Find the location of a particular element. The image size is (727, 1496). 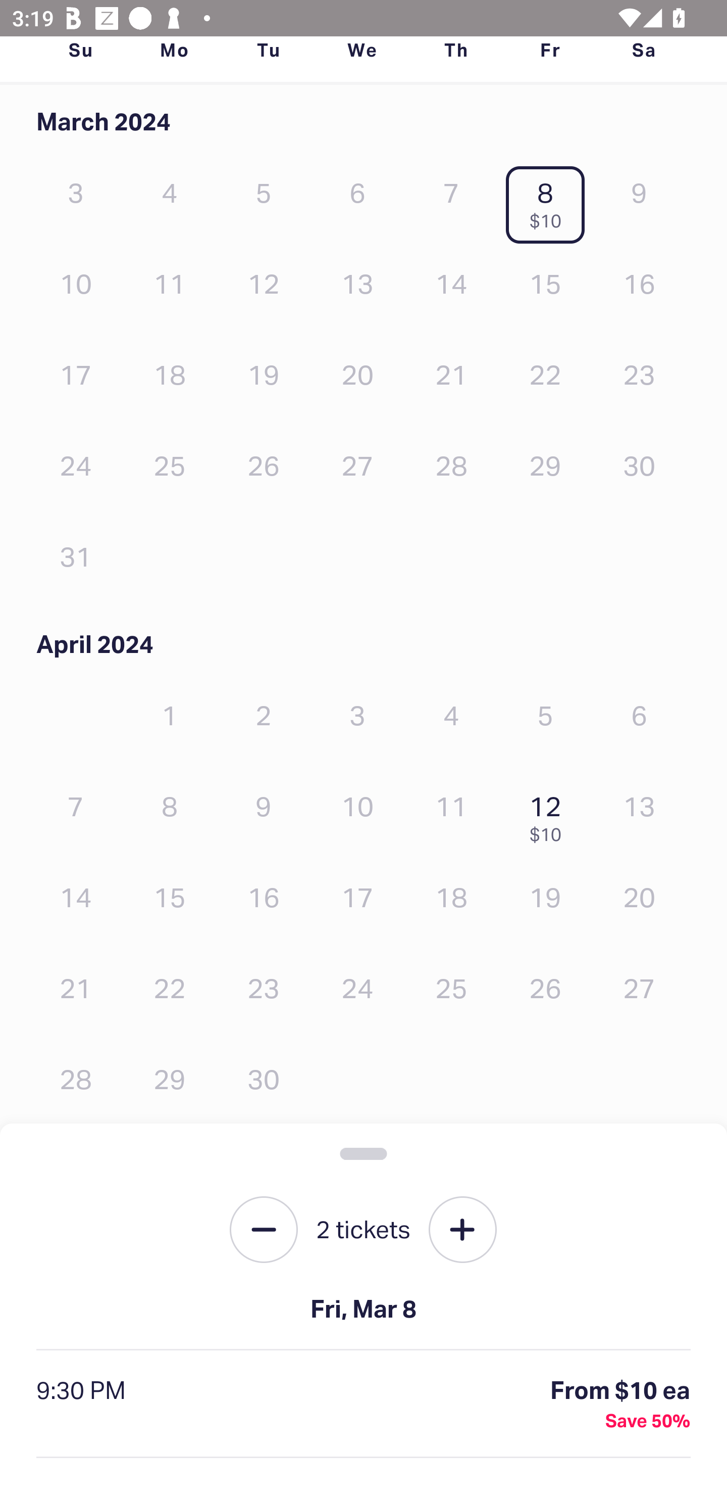

9:30 PM From $10 ea Save 50% is located at coordinates (363, 1405).